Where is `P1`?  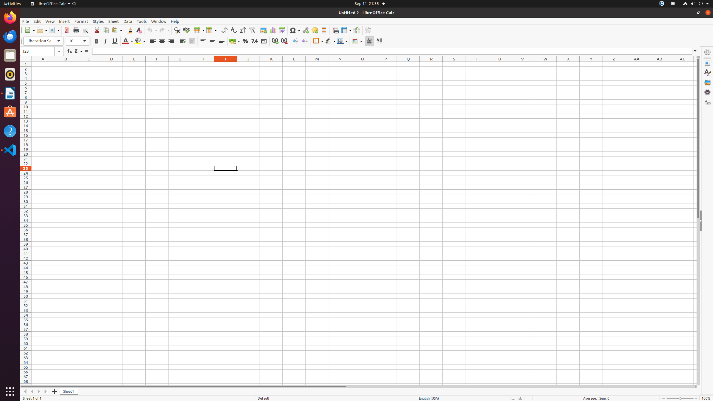 P1 is located at coordinates (385, 64).